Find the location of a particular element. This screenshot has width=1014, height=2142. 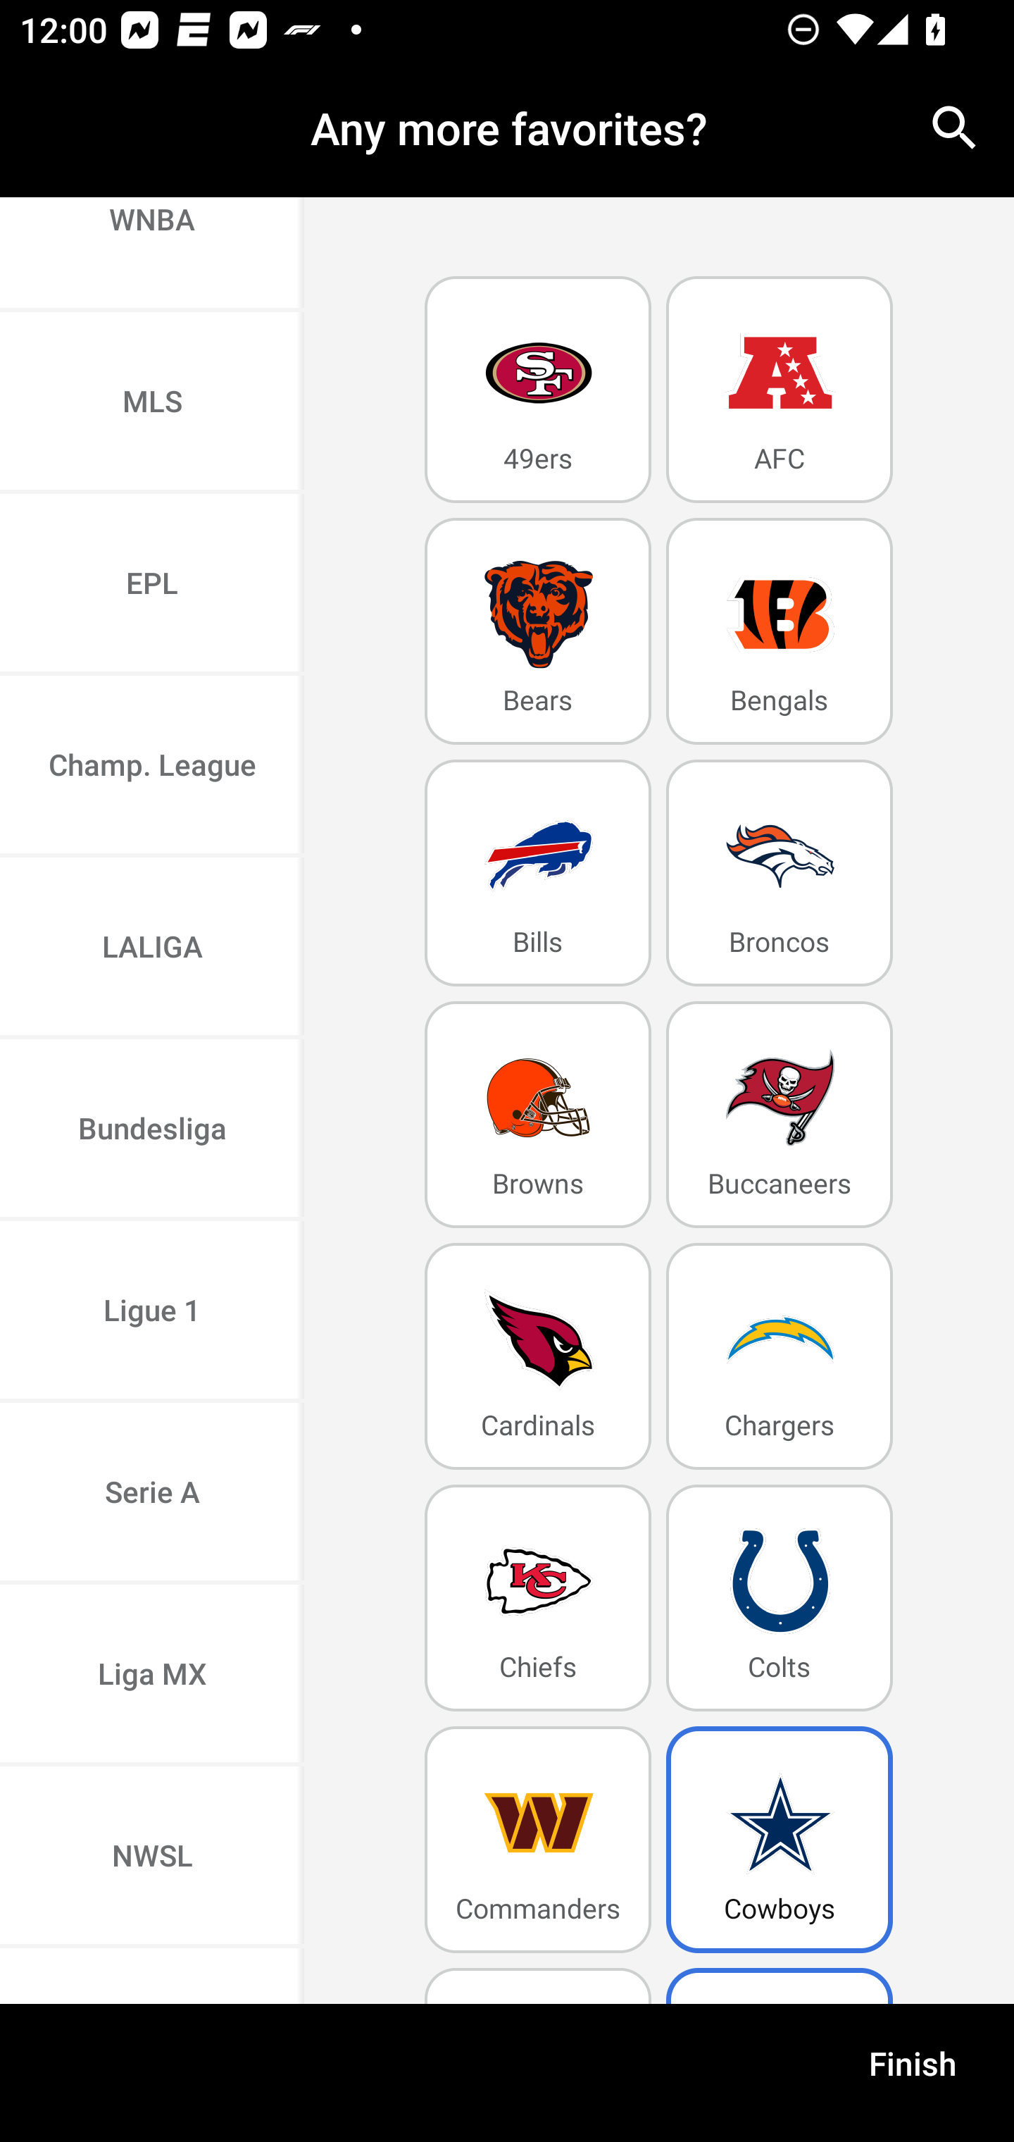

Serie A is located at coordinates (152, 1494).